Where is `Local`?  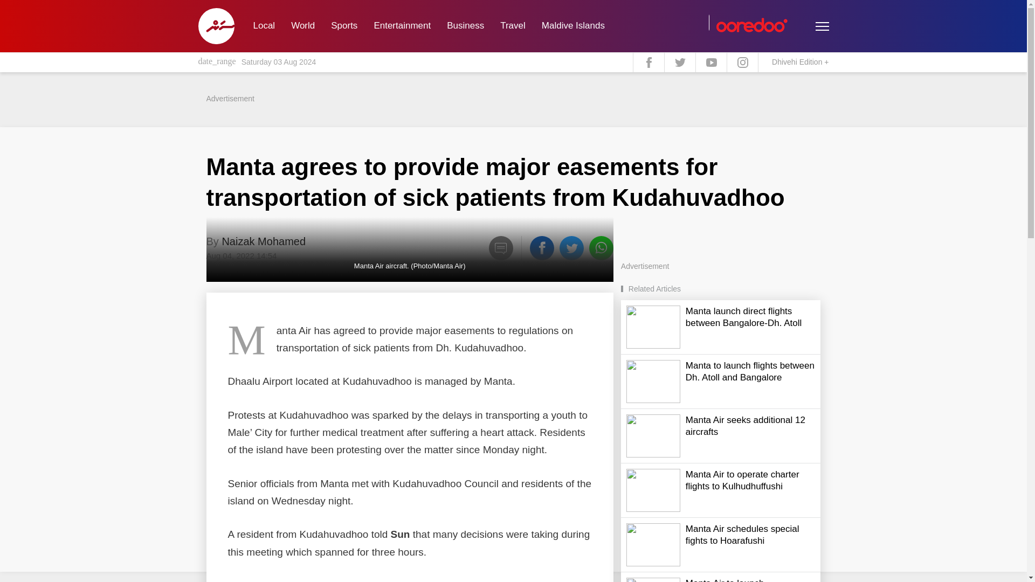
Local is located at coordinates (263, 26).